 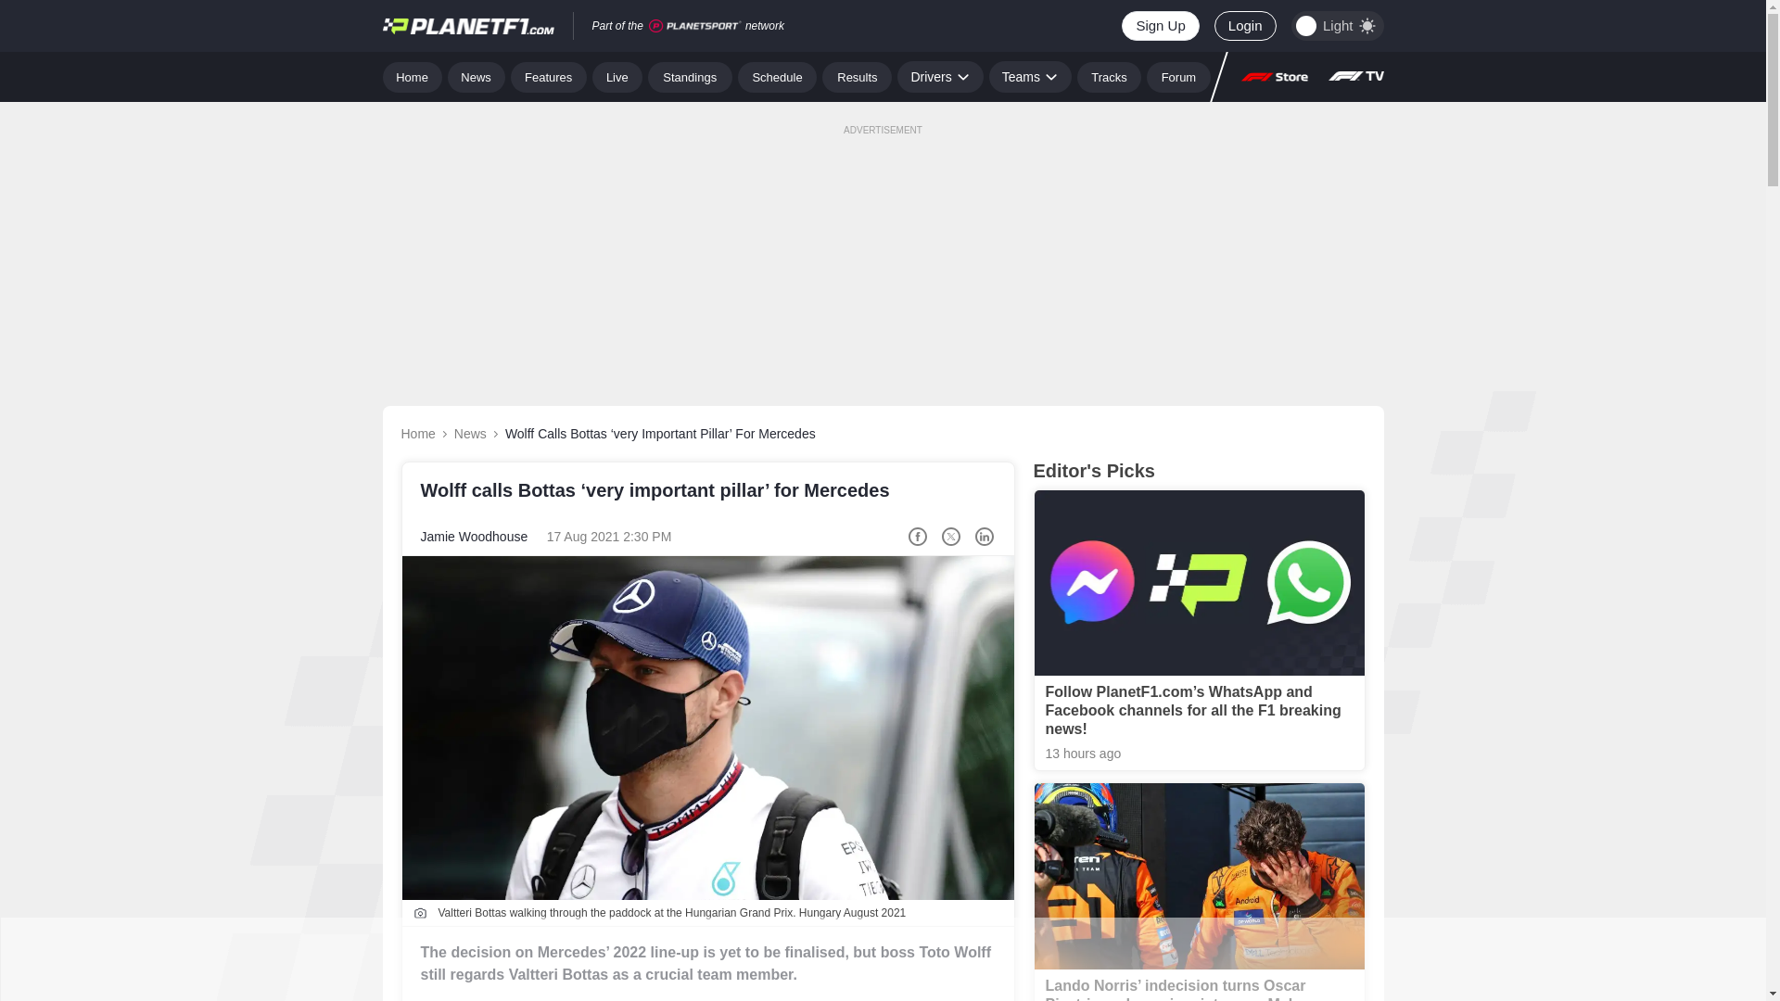 What do you see at coordinates (1030, 76) in the screenshot?
I see `Teams` at bounding box center [1030, 76].